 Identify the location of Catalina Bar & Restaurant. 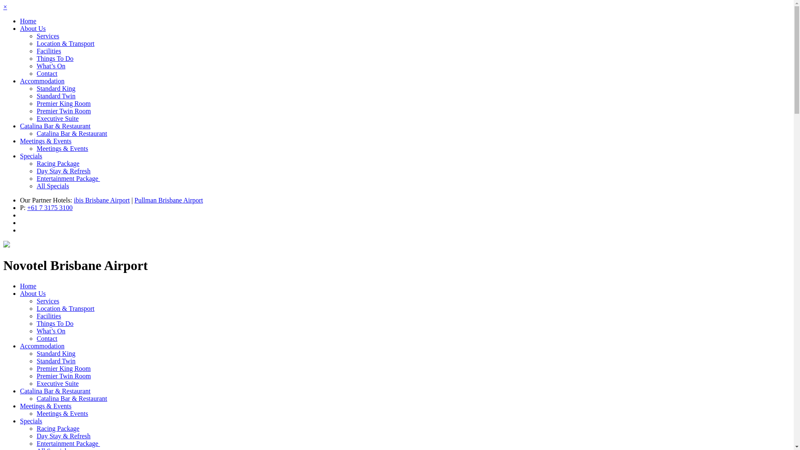
(55, 391).